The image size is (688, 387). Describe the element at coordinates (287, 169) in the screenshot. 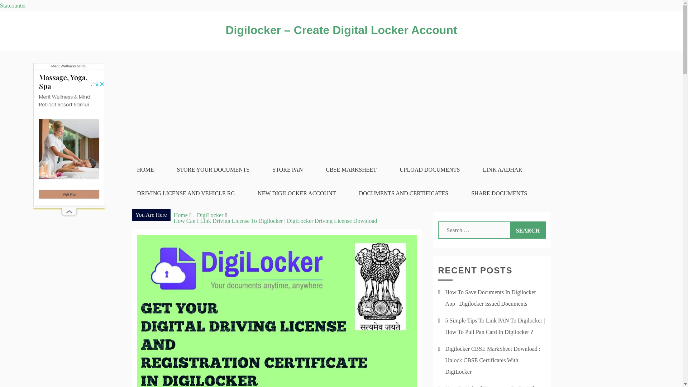

I see `STORE PAN` at that location.